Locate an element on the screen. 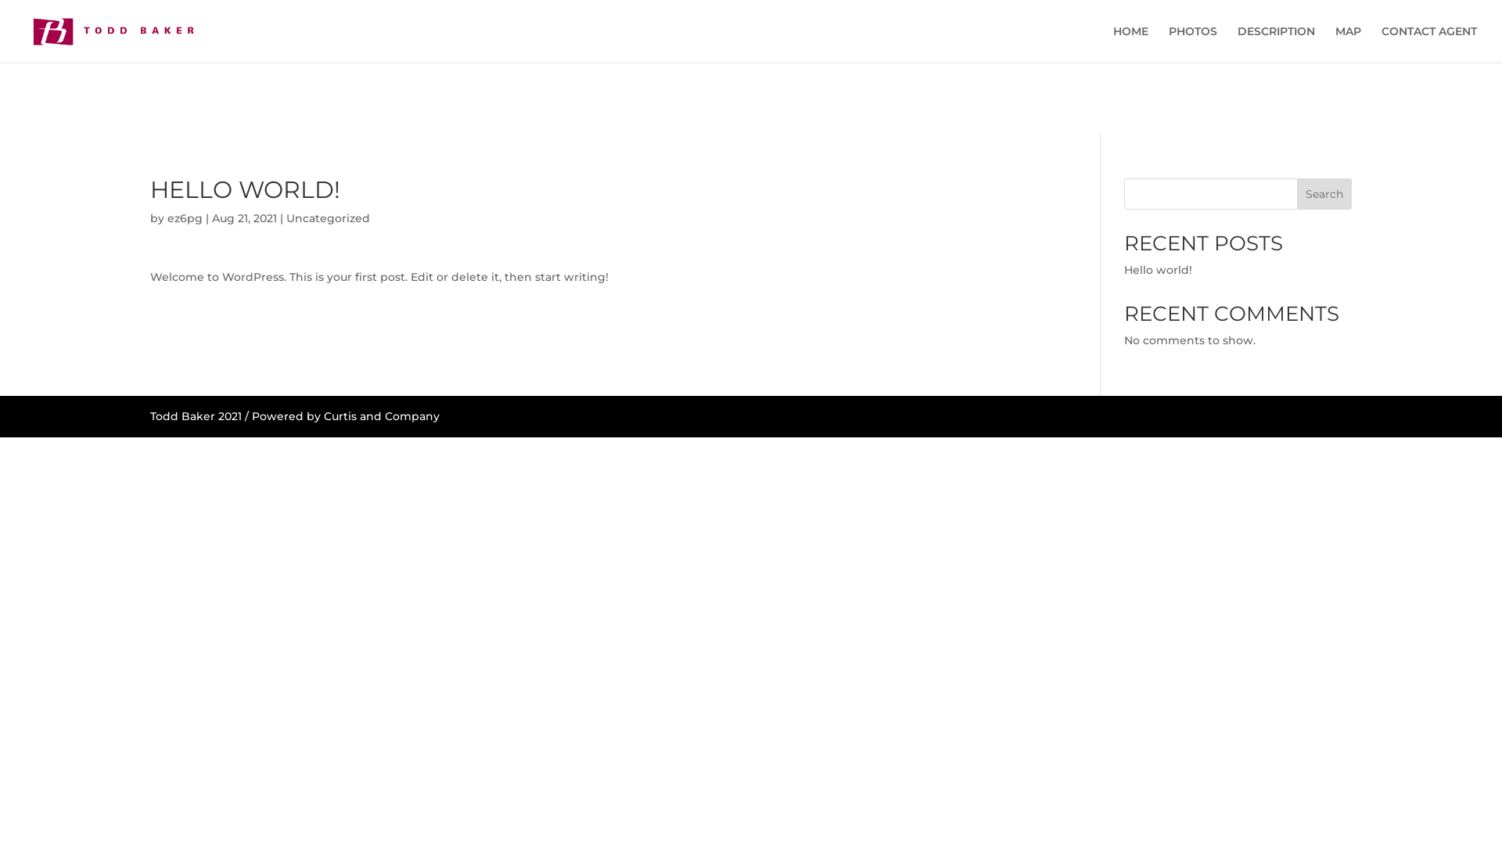  PHOTOS is located at coordinates (1193, 44).